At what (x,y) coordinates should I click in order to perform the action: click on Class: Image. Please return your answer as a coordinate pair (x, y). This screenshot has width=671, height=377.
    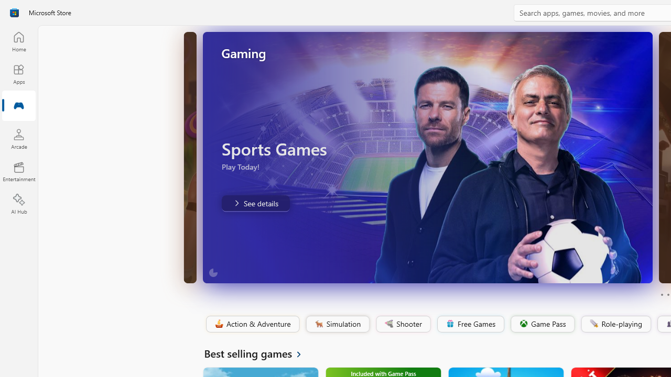
    Looking at the image, I should click on (593, 323).